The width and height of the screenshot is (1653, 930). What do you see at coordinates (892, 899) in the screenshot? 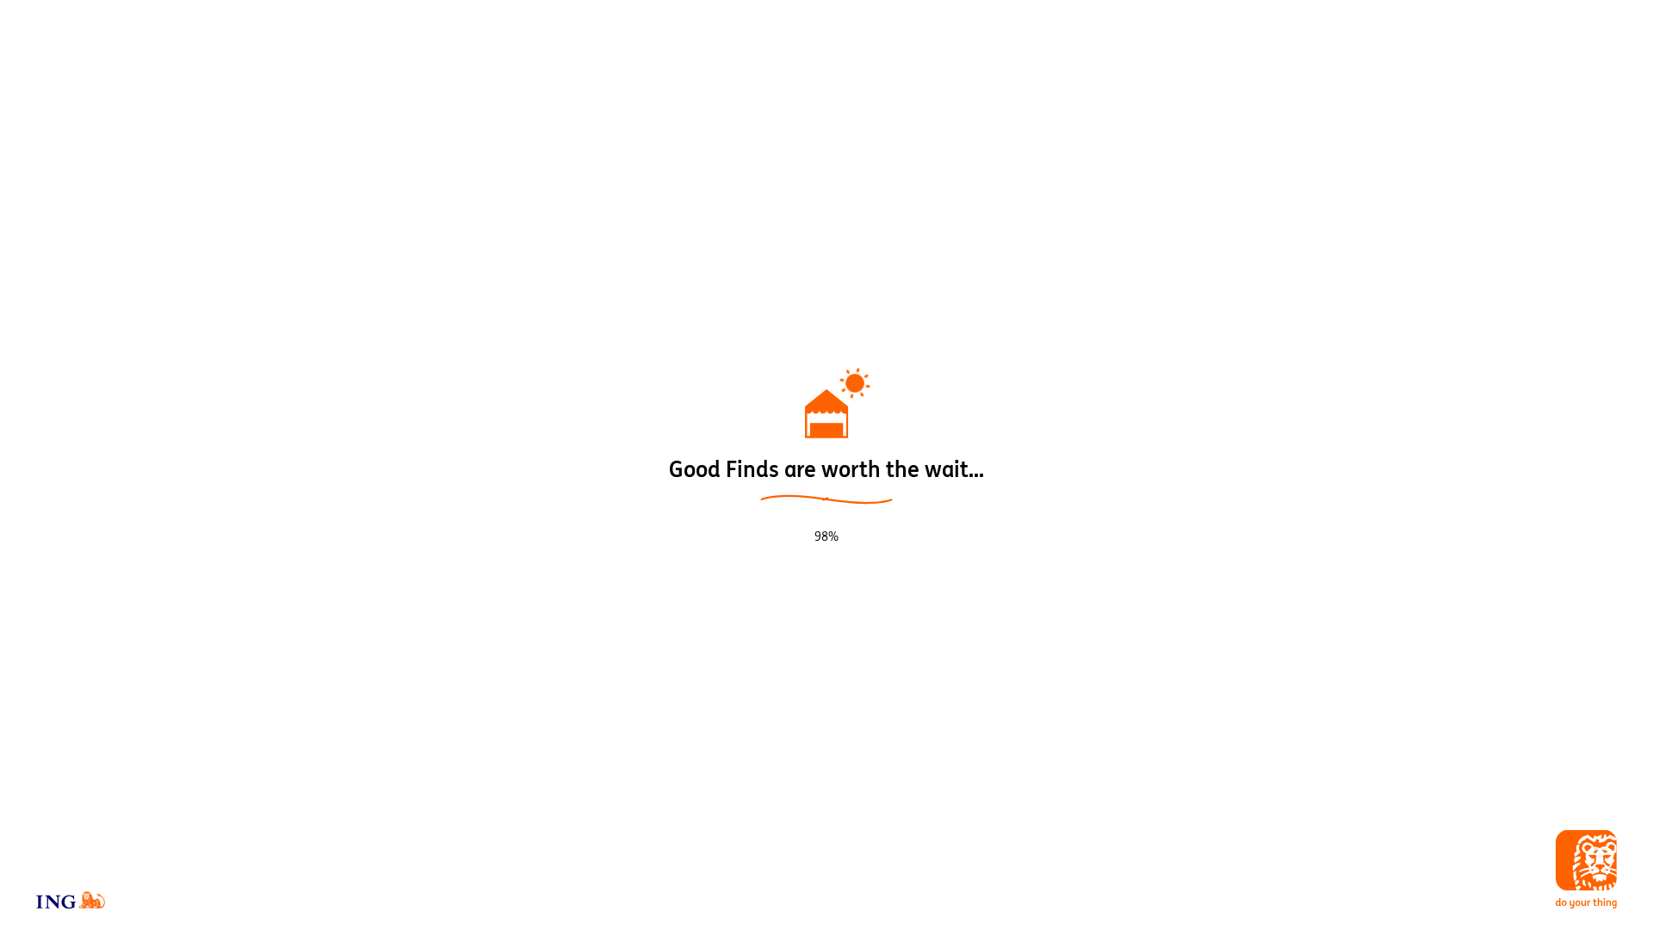
I see `Returns & delivery` at bounding box center [892, 899].